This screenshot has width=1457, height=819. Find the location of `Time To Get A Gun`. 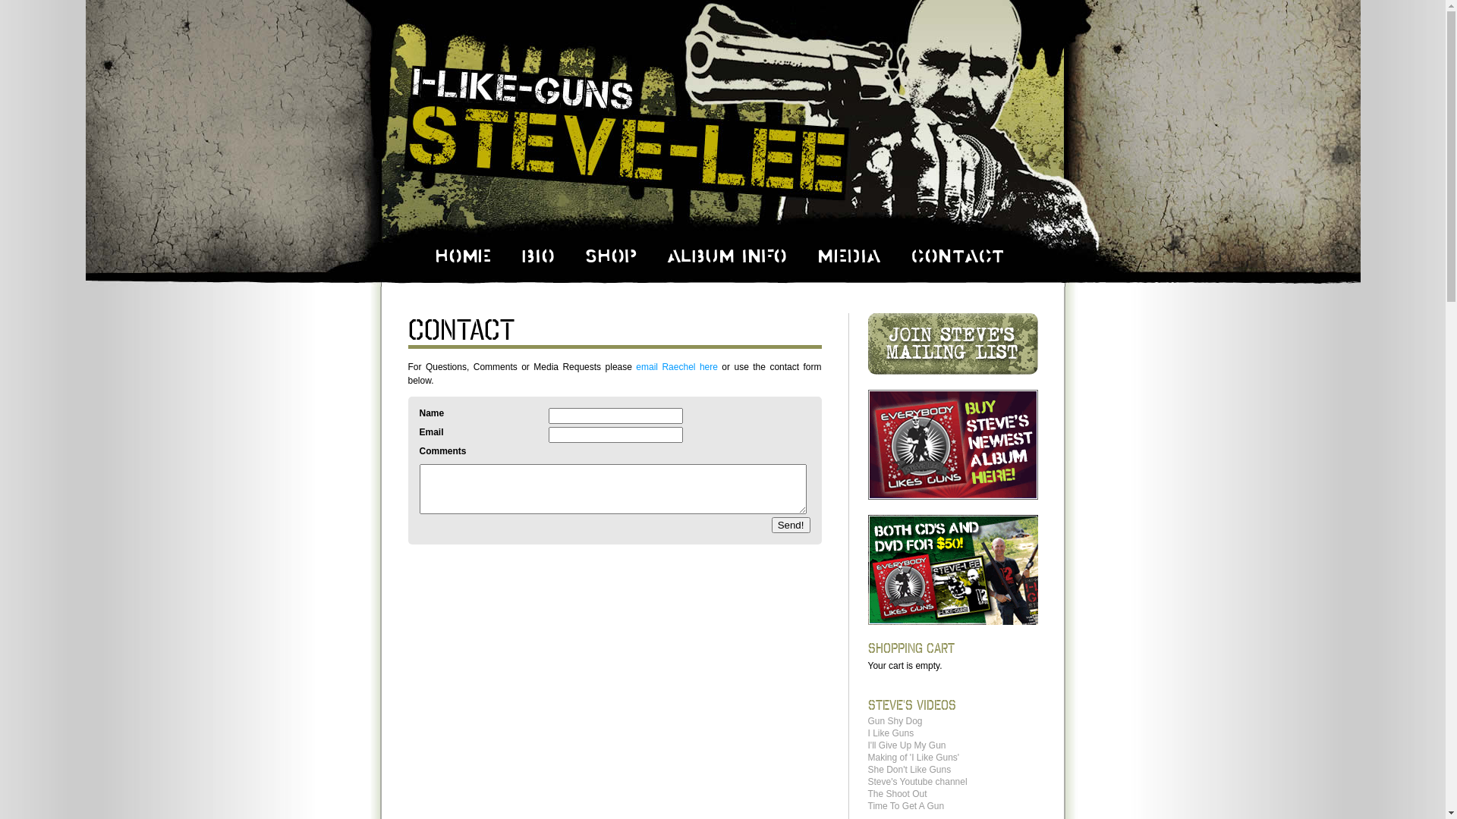

Time To Get A Gun is located at coordinates (906, 806).